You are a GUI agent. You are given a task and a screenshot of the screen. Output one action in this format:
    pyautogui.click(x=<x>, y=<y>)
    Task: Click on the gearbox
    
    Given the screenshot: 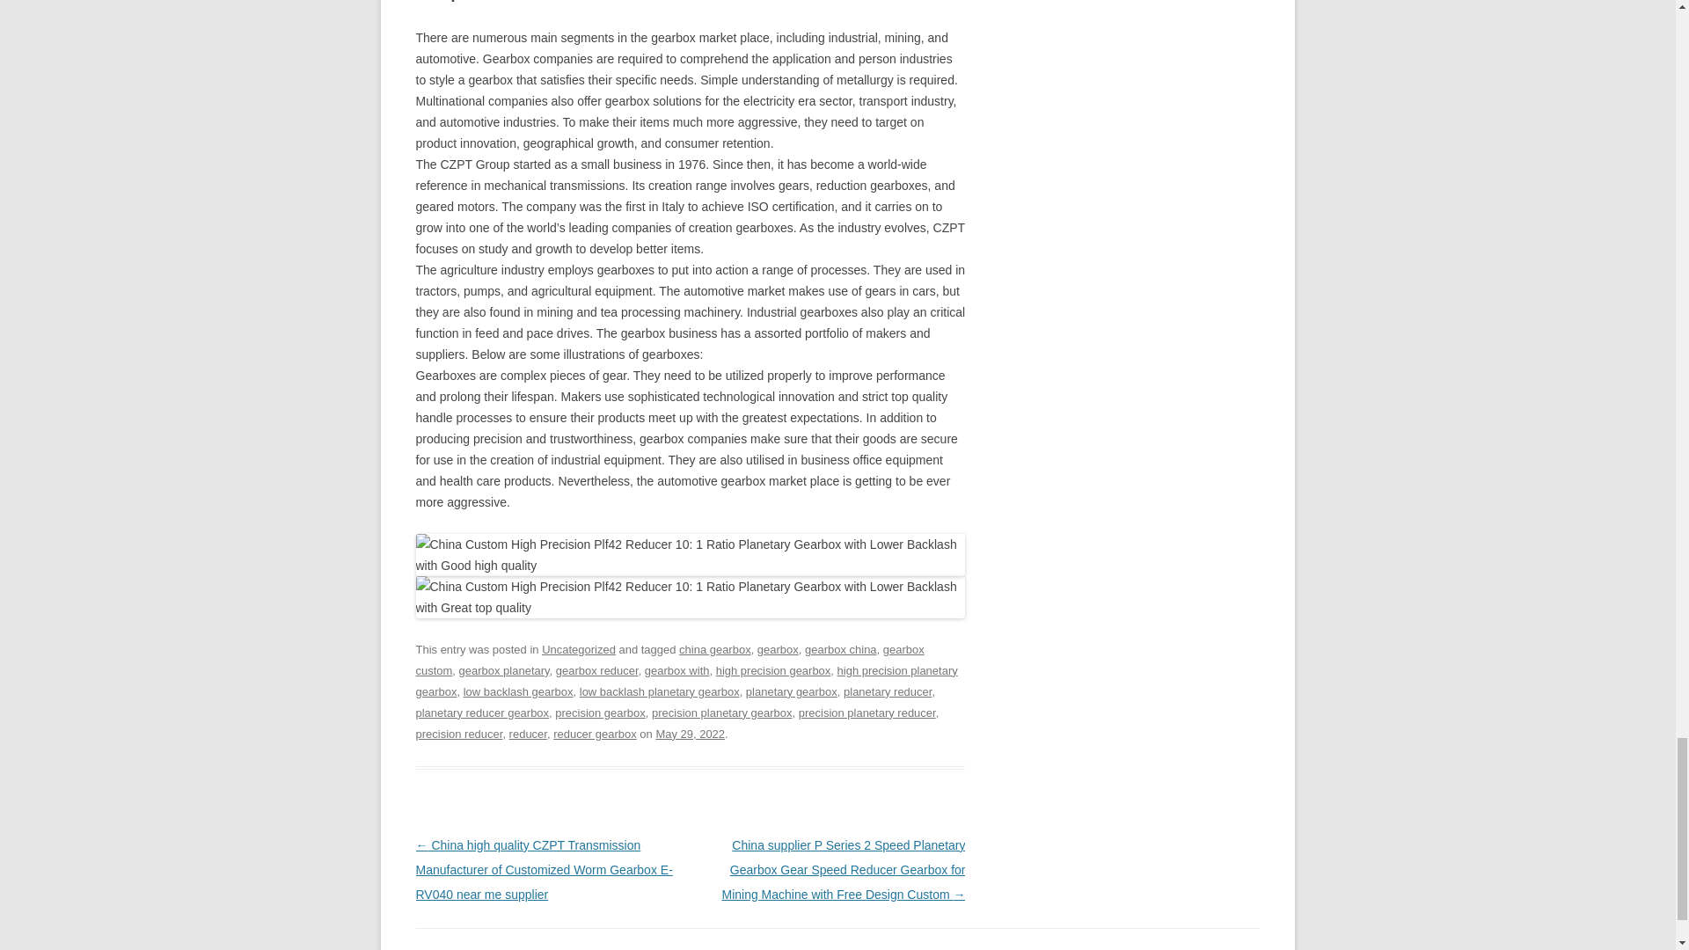 What is the action you would take?
    pyautogui.click(x=778, y=649)
    